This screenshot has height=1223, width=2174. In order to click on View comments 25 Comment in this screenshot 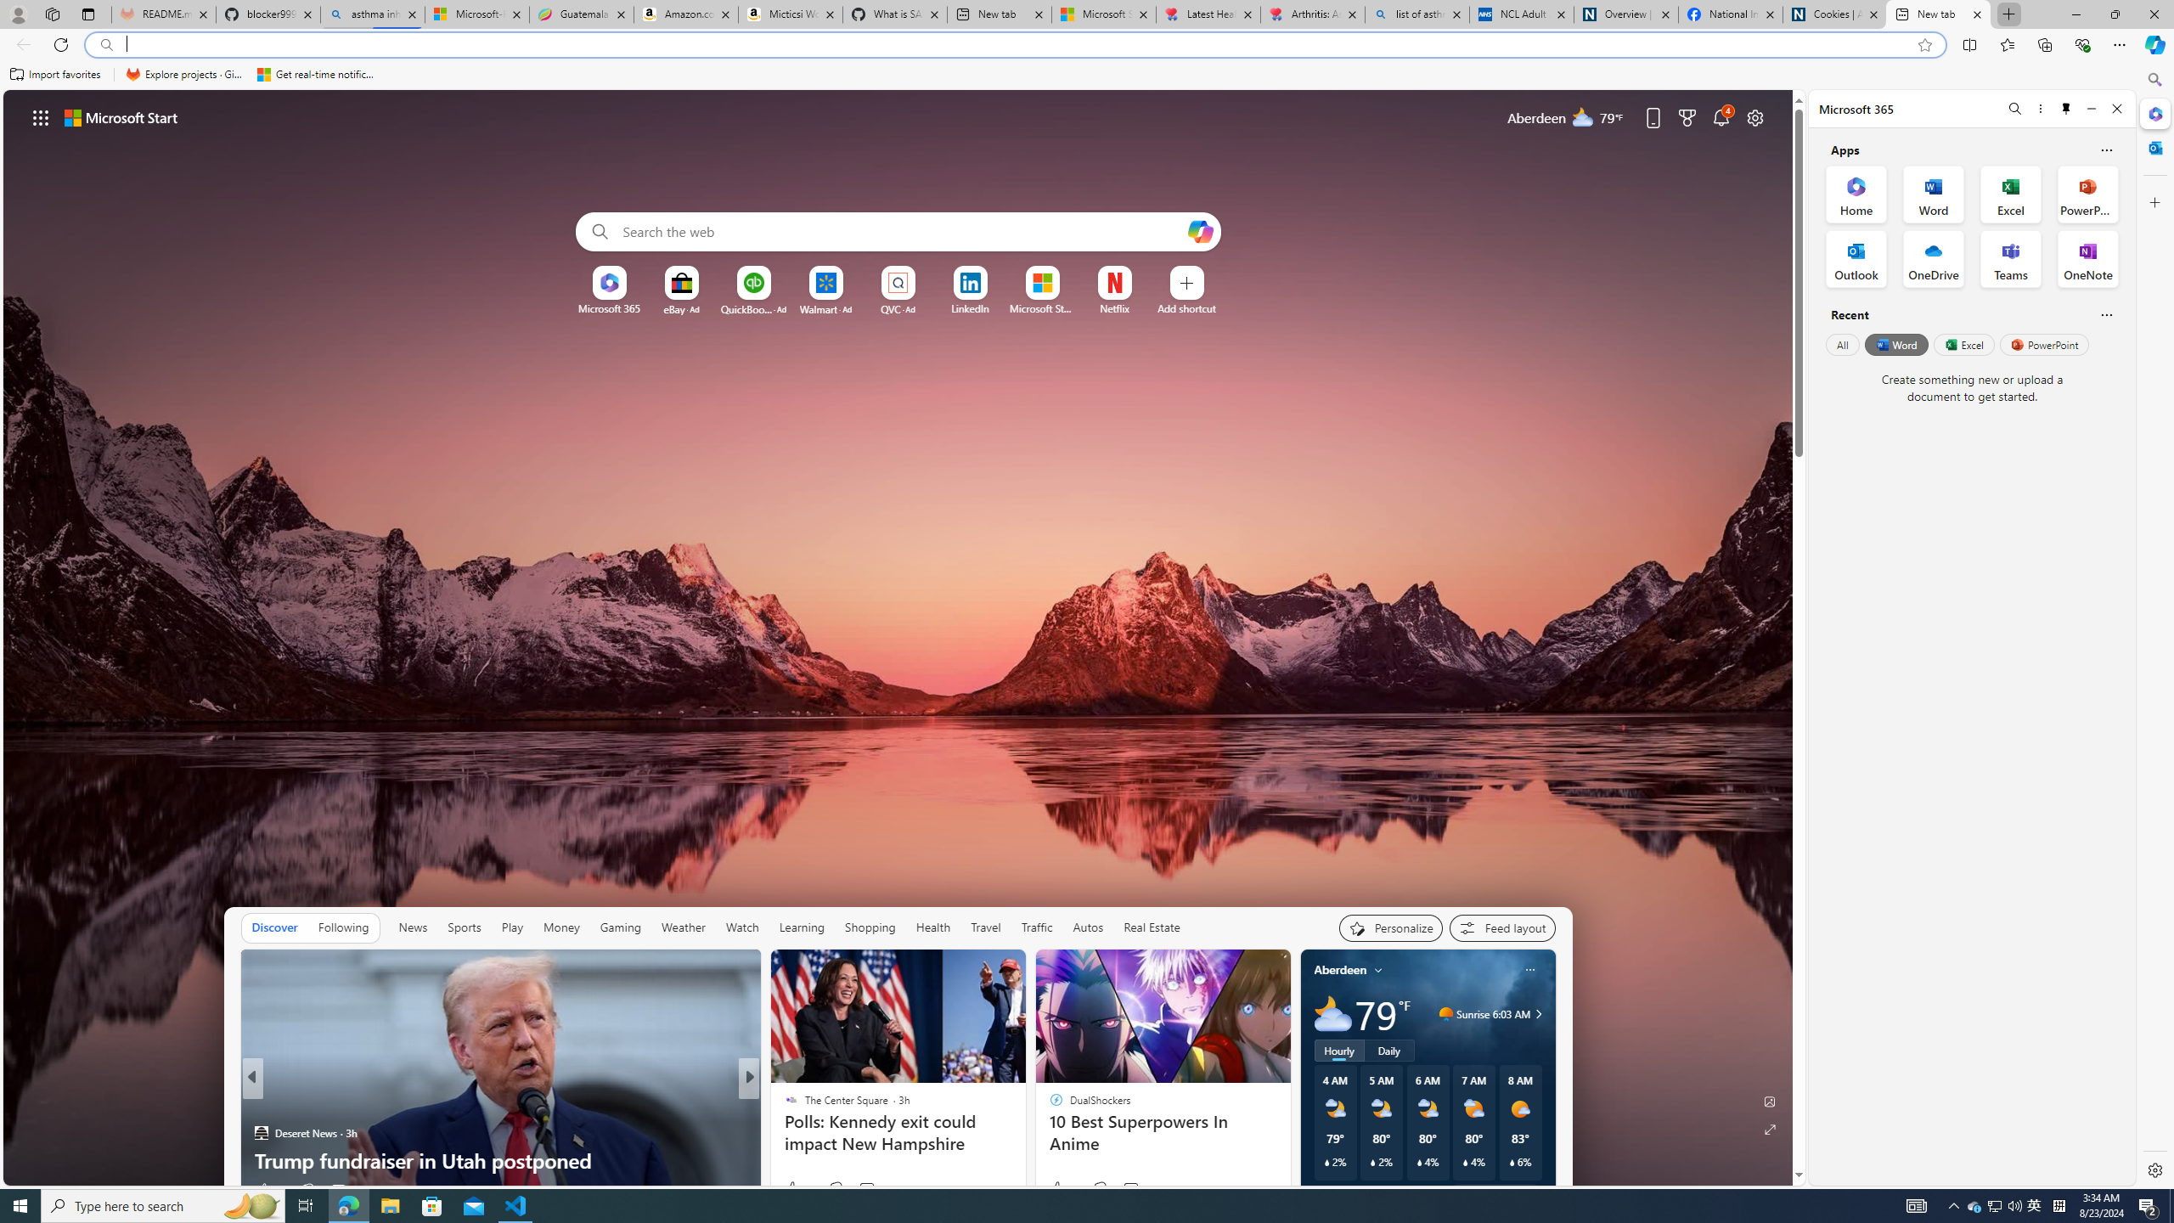, I will do `click(868, 1189)`.